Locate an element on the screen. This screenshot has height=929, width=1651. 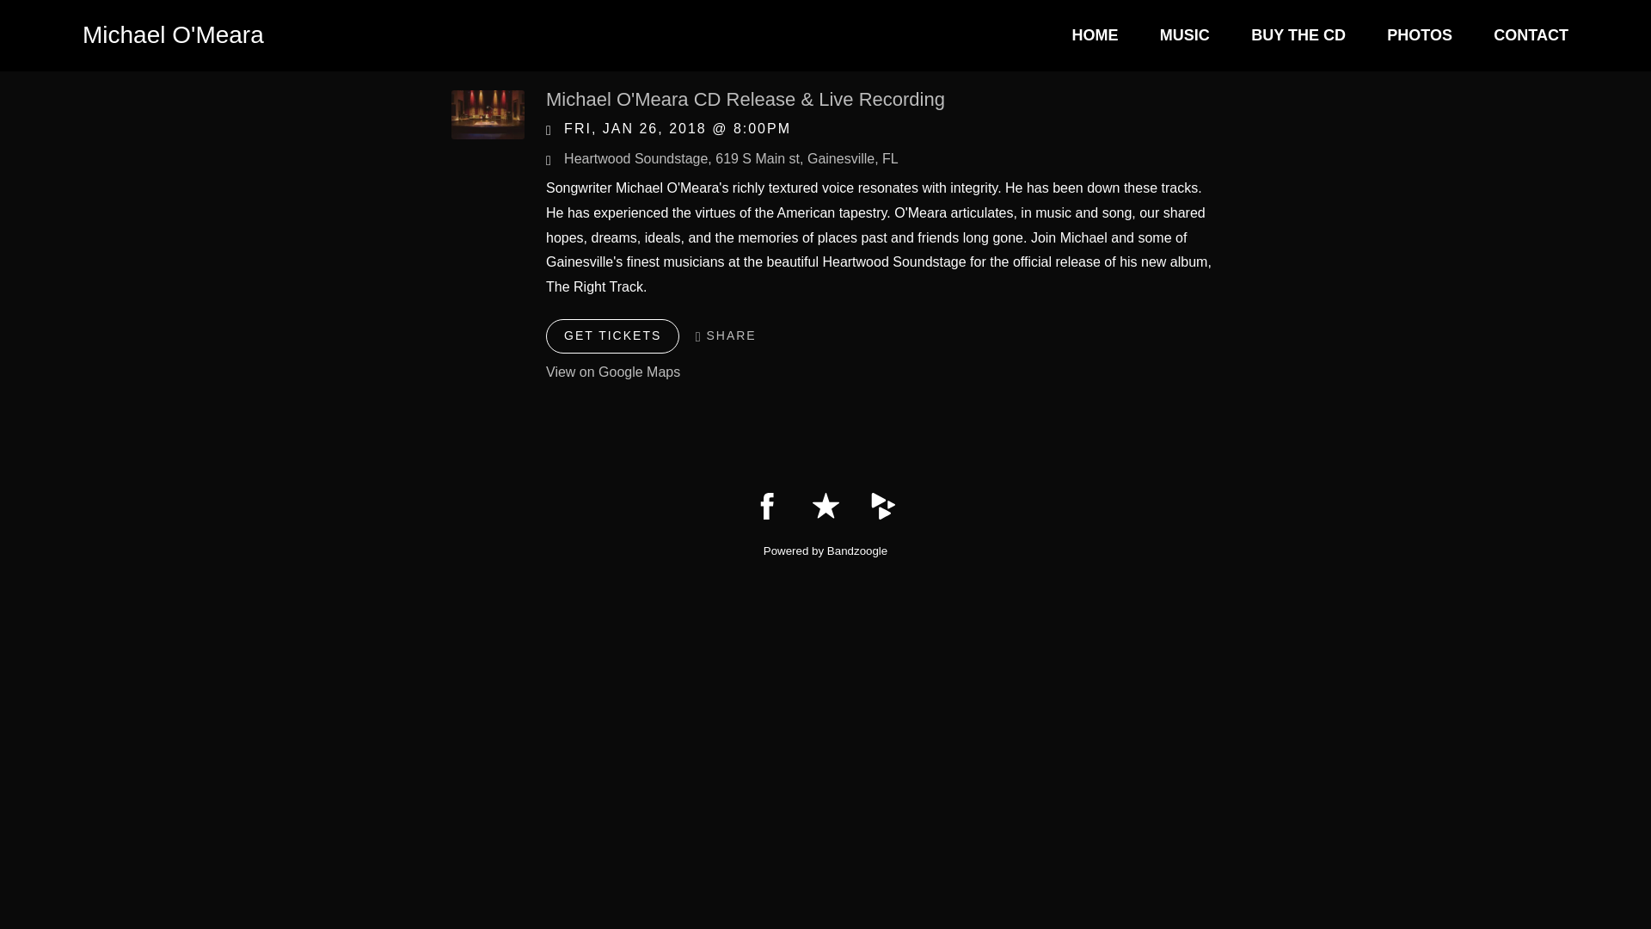
View on Google Maps is located at coordinates (613, 372).